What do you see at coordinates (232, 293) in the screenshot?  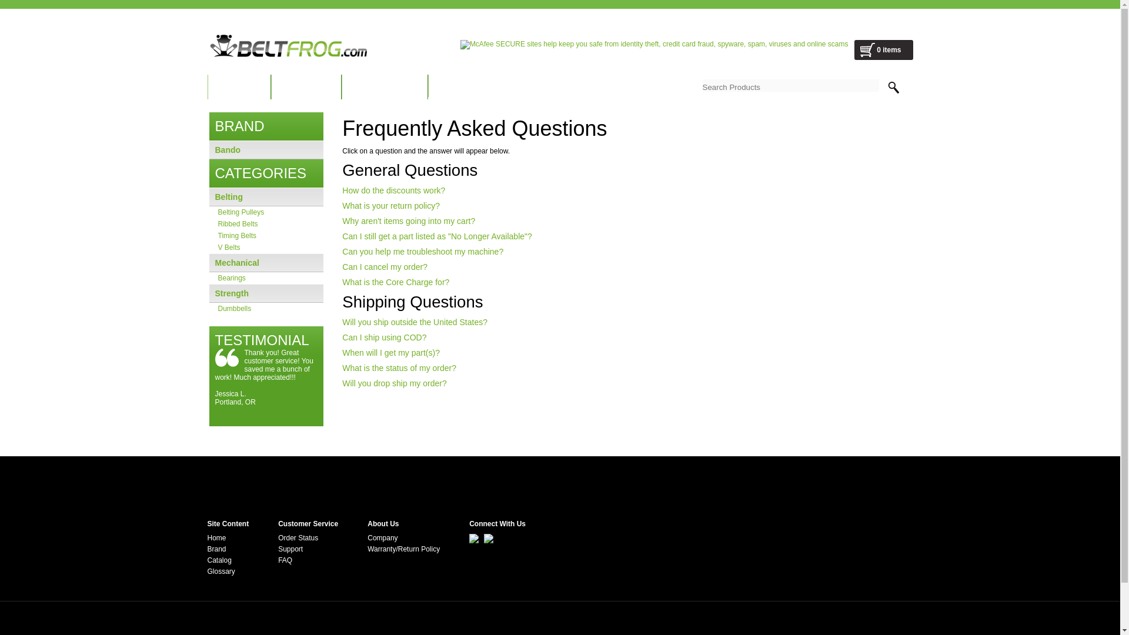 I see `Strength` at bounding box center [232, 293].